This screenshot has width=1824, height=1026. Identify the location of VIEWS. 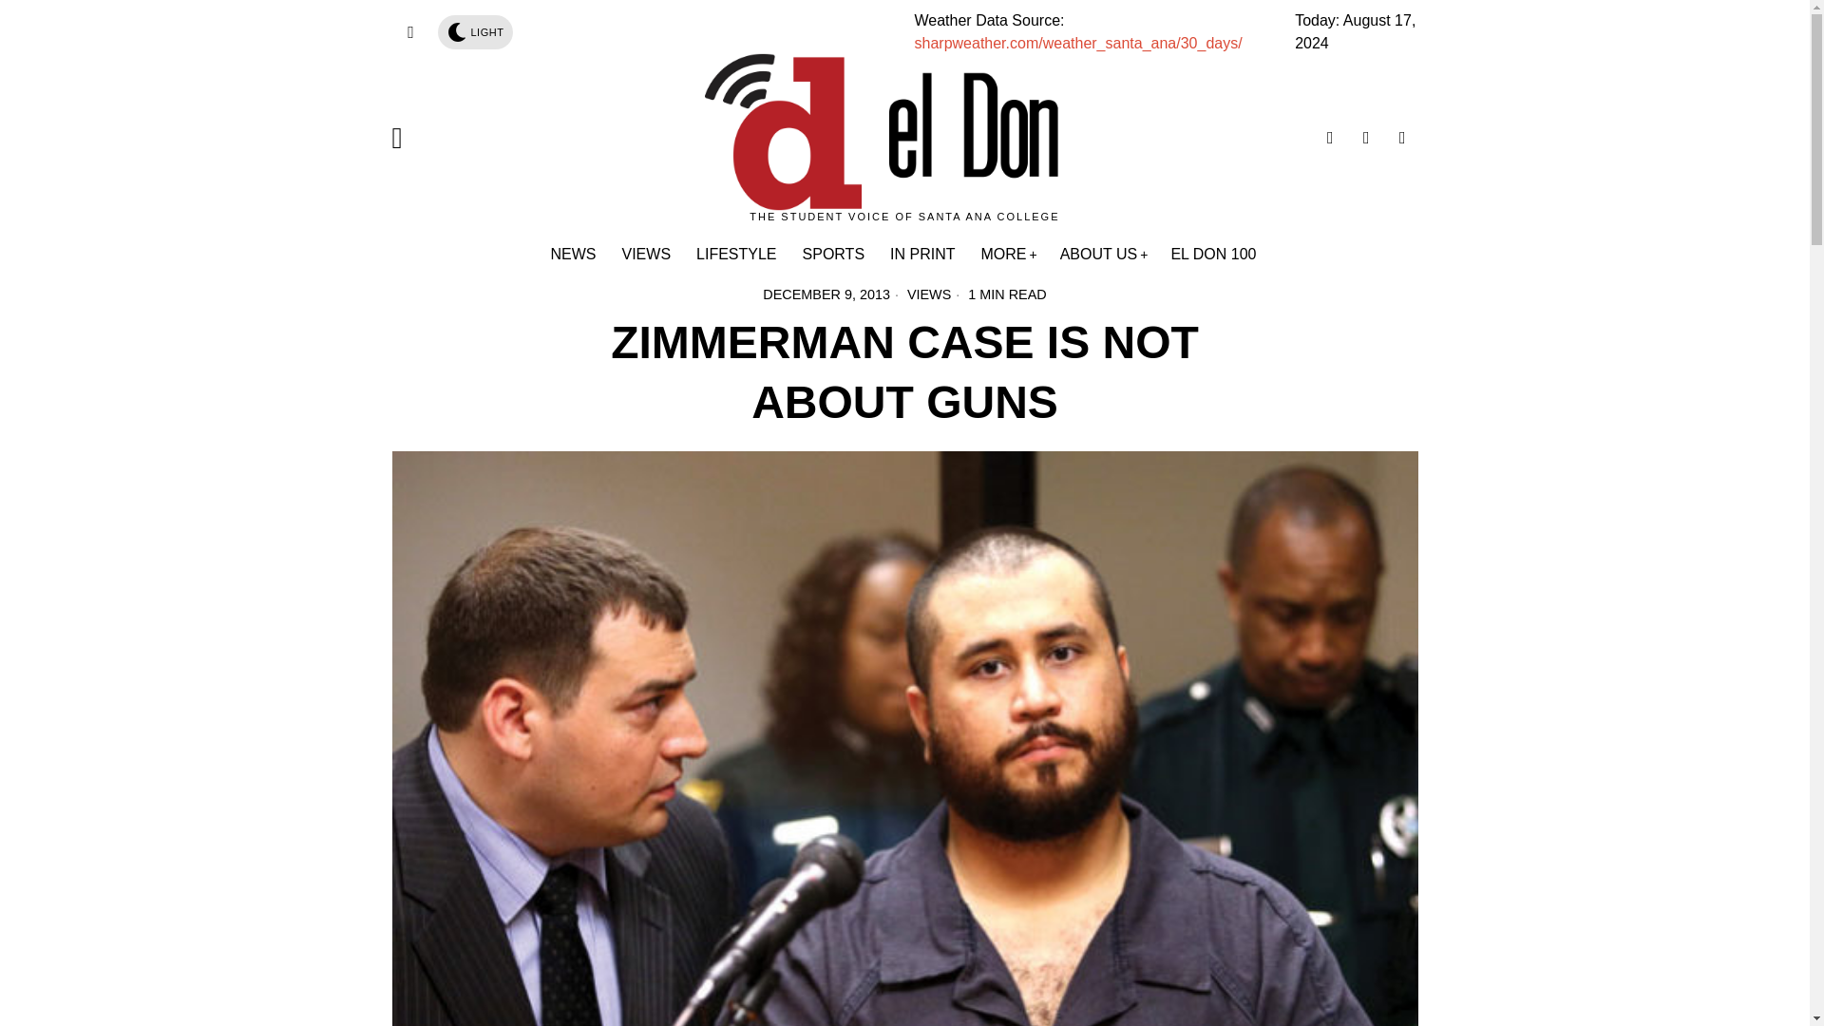
(928, 294).